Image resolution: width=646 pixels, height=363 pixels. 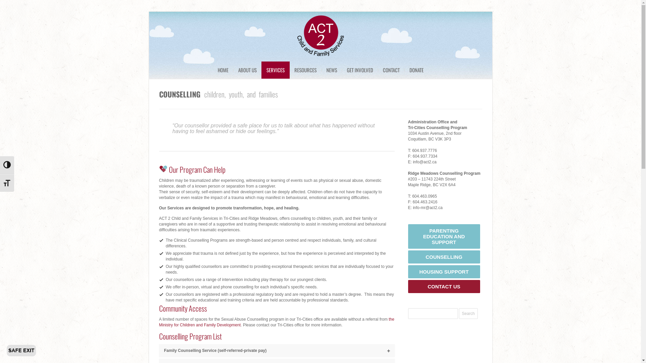 I want to click on Toggle High Contrast, so click(x=7, y=165).